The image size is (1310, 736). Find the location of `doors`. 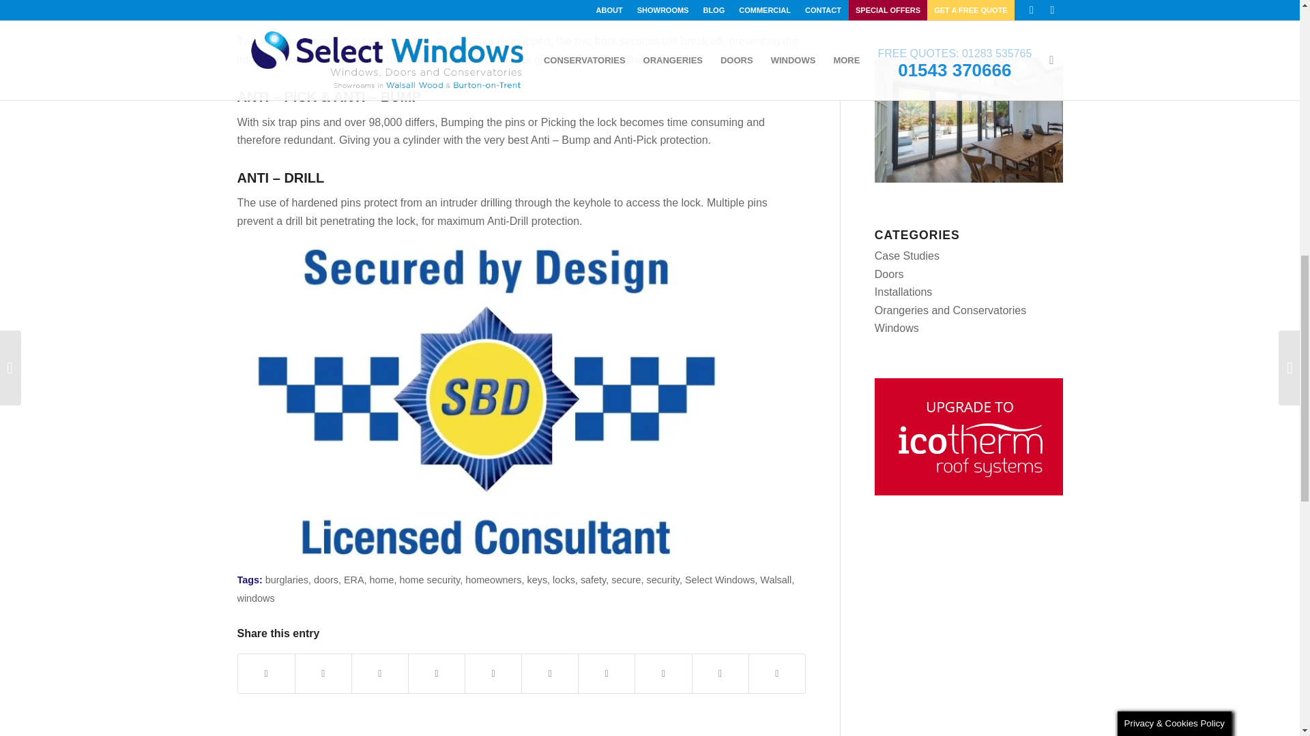

doors is located at coordinates (326, 579).